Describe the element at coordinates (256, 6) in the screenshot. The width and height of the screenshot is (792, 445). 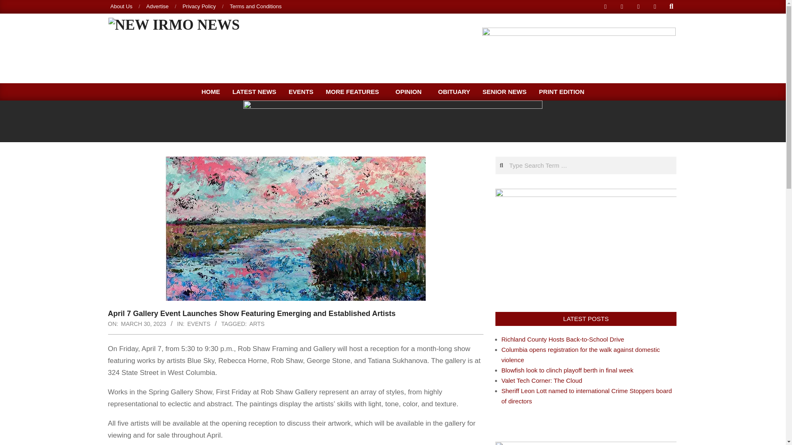
I see `Terms and Conditions` at that location.